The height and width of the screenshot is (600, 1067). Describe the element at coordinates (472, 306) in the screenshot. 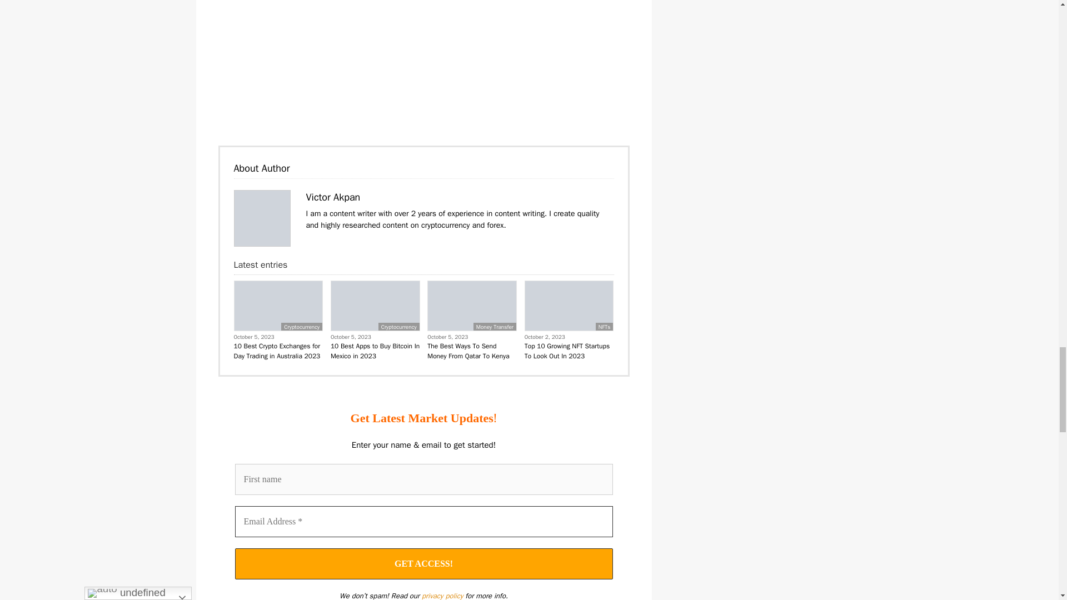

I see `The Best Ways To Send Money From Qatar To Kenya 3` at that location.